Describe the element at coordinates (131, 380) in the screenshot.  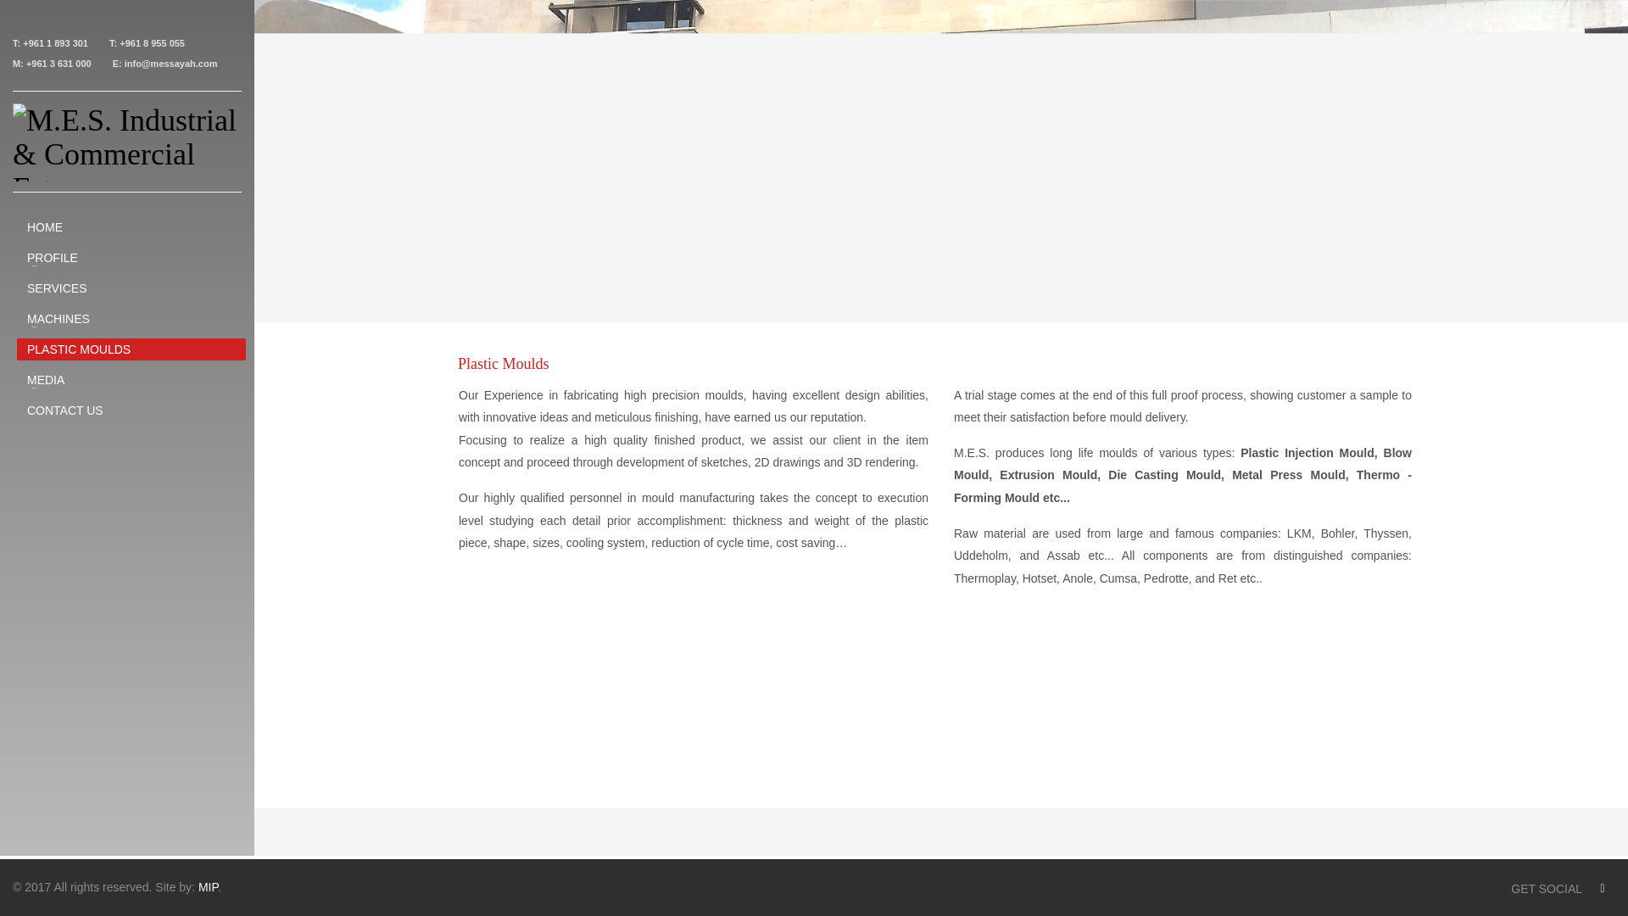
I see `MEDIA` at that location.